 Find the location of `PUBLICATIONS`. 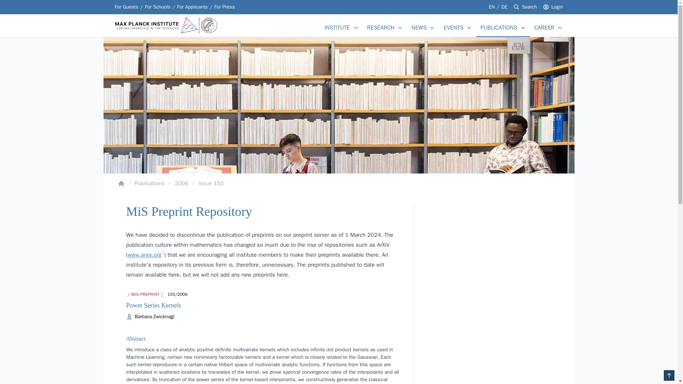

PUBLICATIONS is located at coordinates (499, 27).